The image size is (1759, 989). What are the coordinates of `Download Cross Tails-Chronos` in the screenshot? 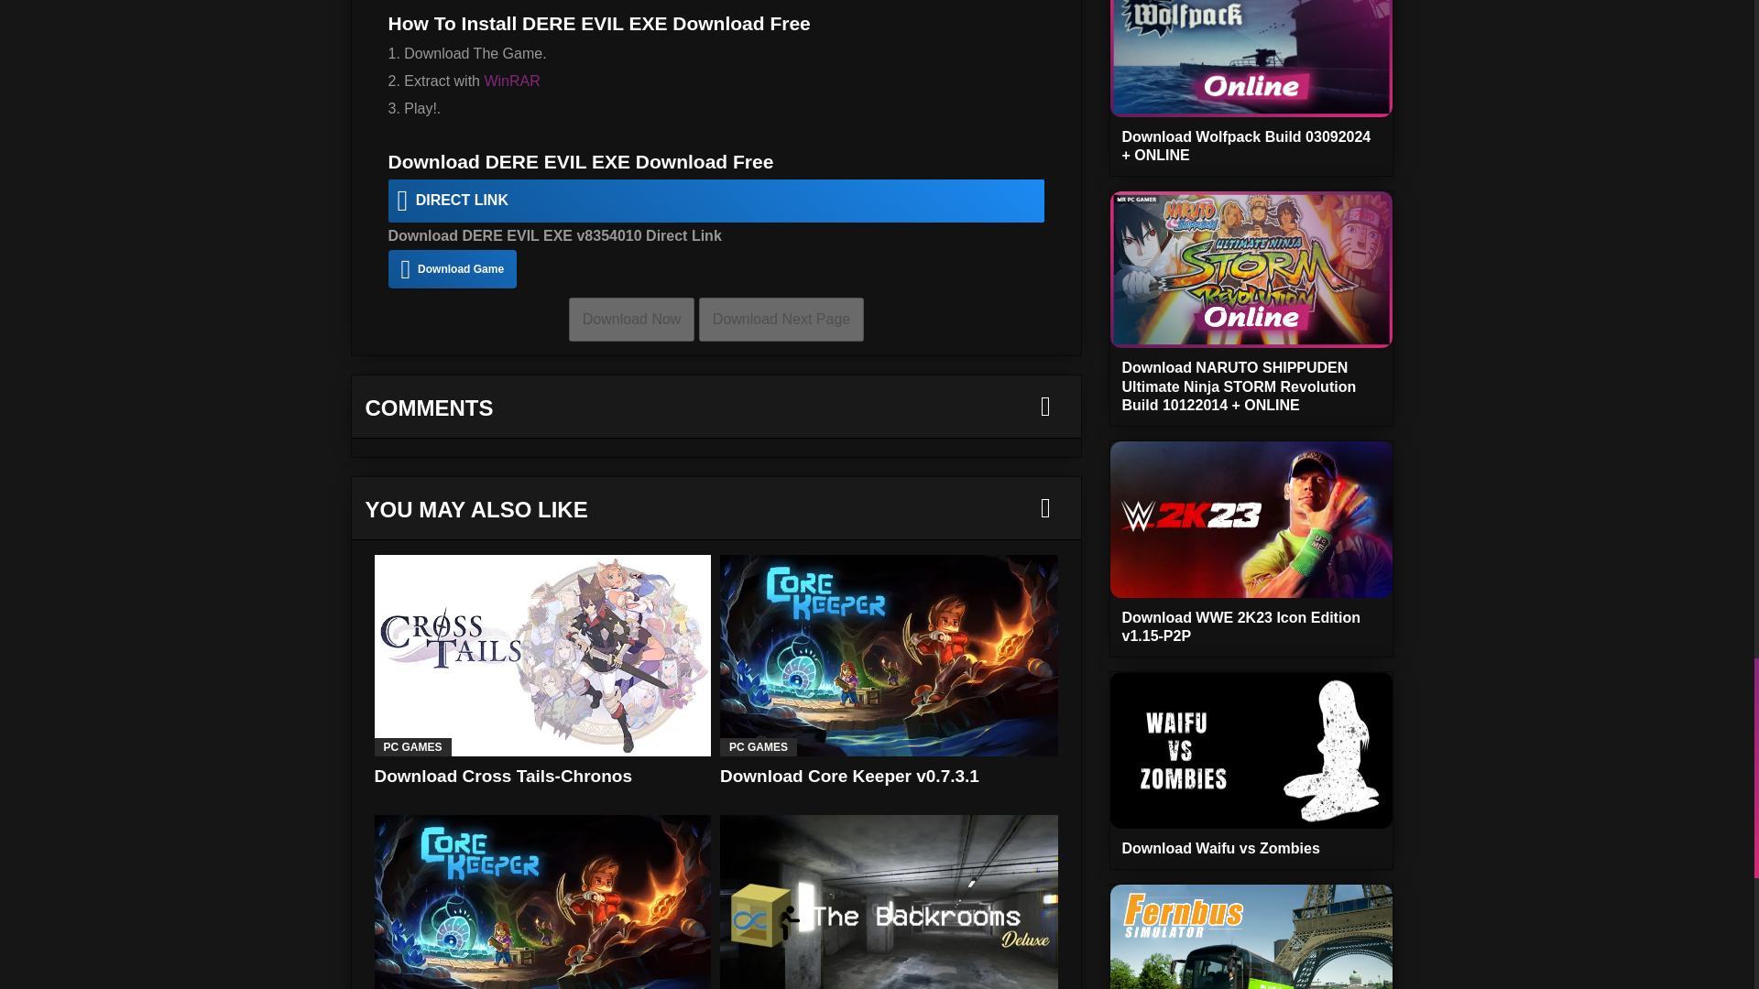 It's located at (541, 656).